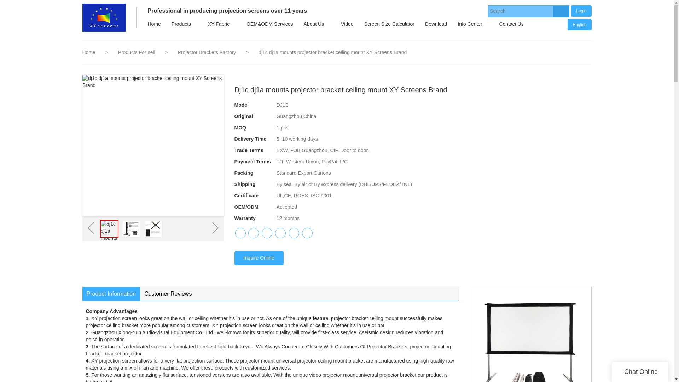 The height and width of the screenshot is (382, 679). What do you see at coordinates (581, 11) in the screenshot?
I see `Login` at bounding box center [581, 11].